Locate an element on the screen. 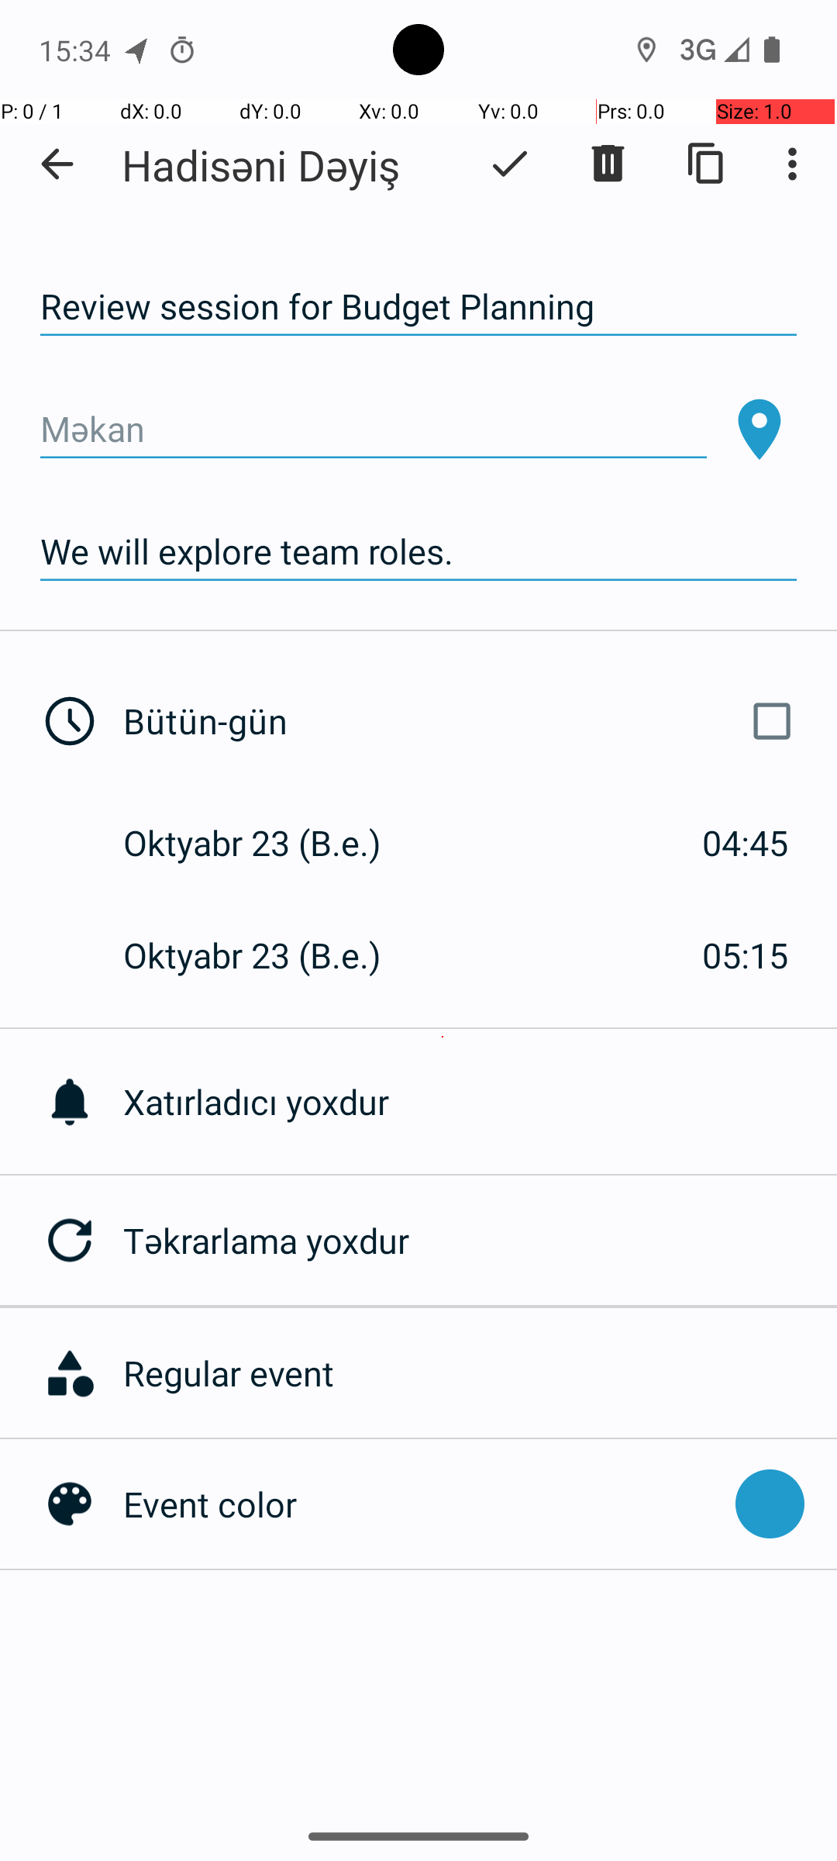 This screenshot has height=1861, width=837. Məkan is located at coordinates (374, 430).